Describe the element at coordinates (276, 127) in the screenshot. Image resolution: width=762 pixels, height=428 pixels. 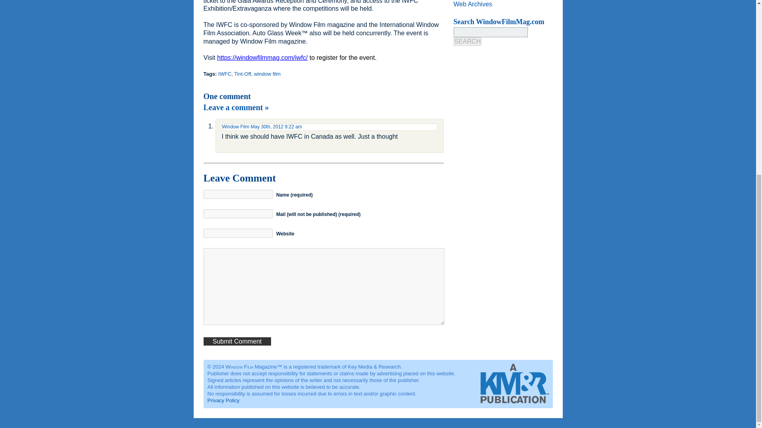
I see `May 30th, 2012 9:22 am` at that location.